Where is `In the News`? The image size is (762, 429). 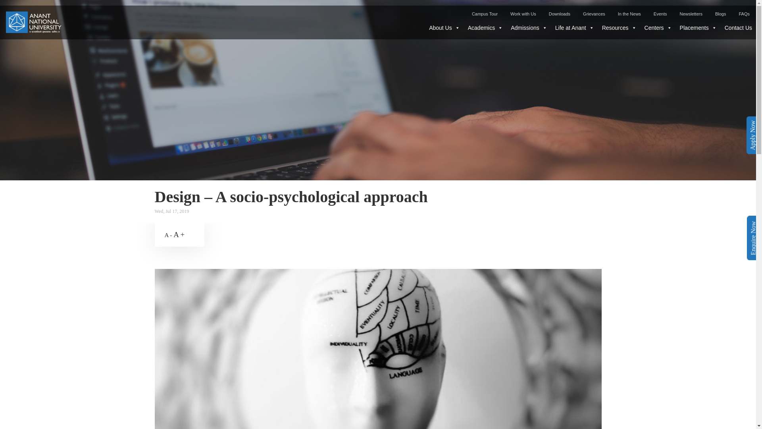
In the News is located at coordinates (629, 12).